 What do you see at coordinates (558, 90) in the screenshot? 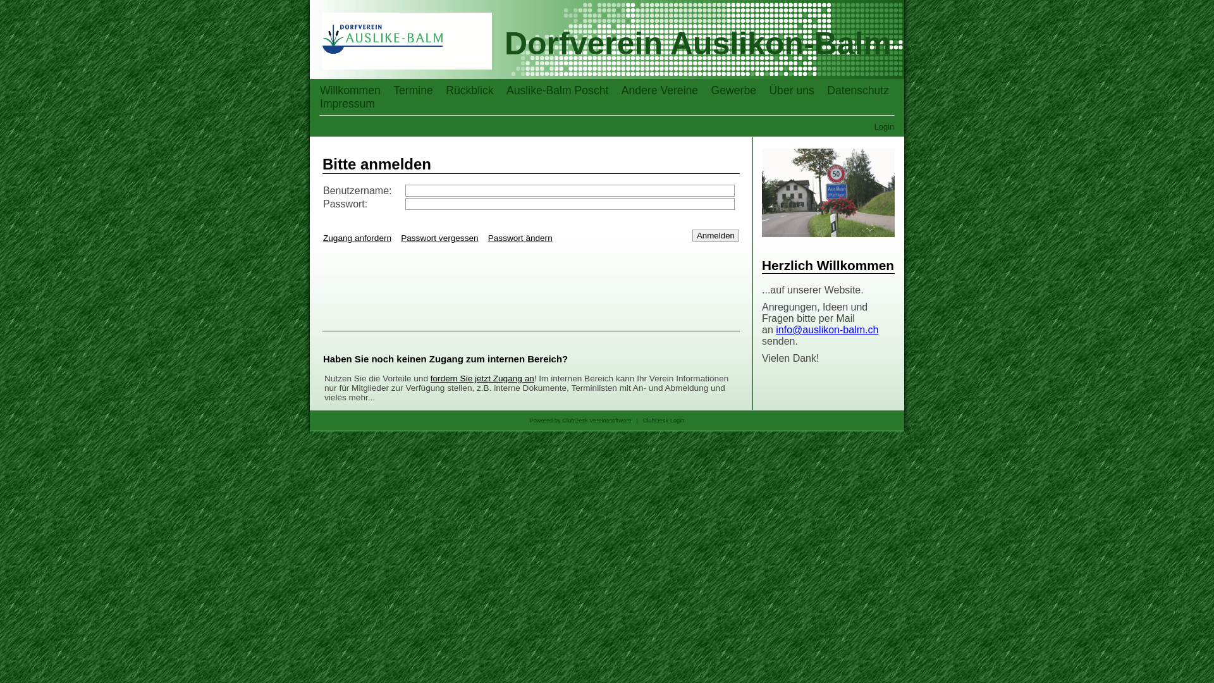
I see `Auslike-Balm Poscht` at bounding box center [558, 90].